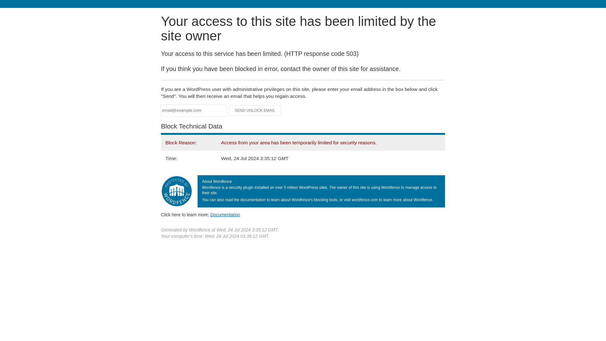  I want to click on Documentation, so click(225, 214).